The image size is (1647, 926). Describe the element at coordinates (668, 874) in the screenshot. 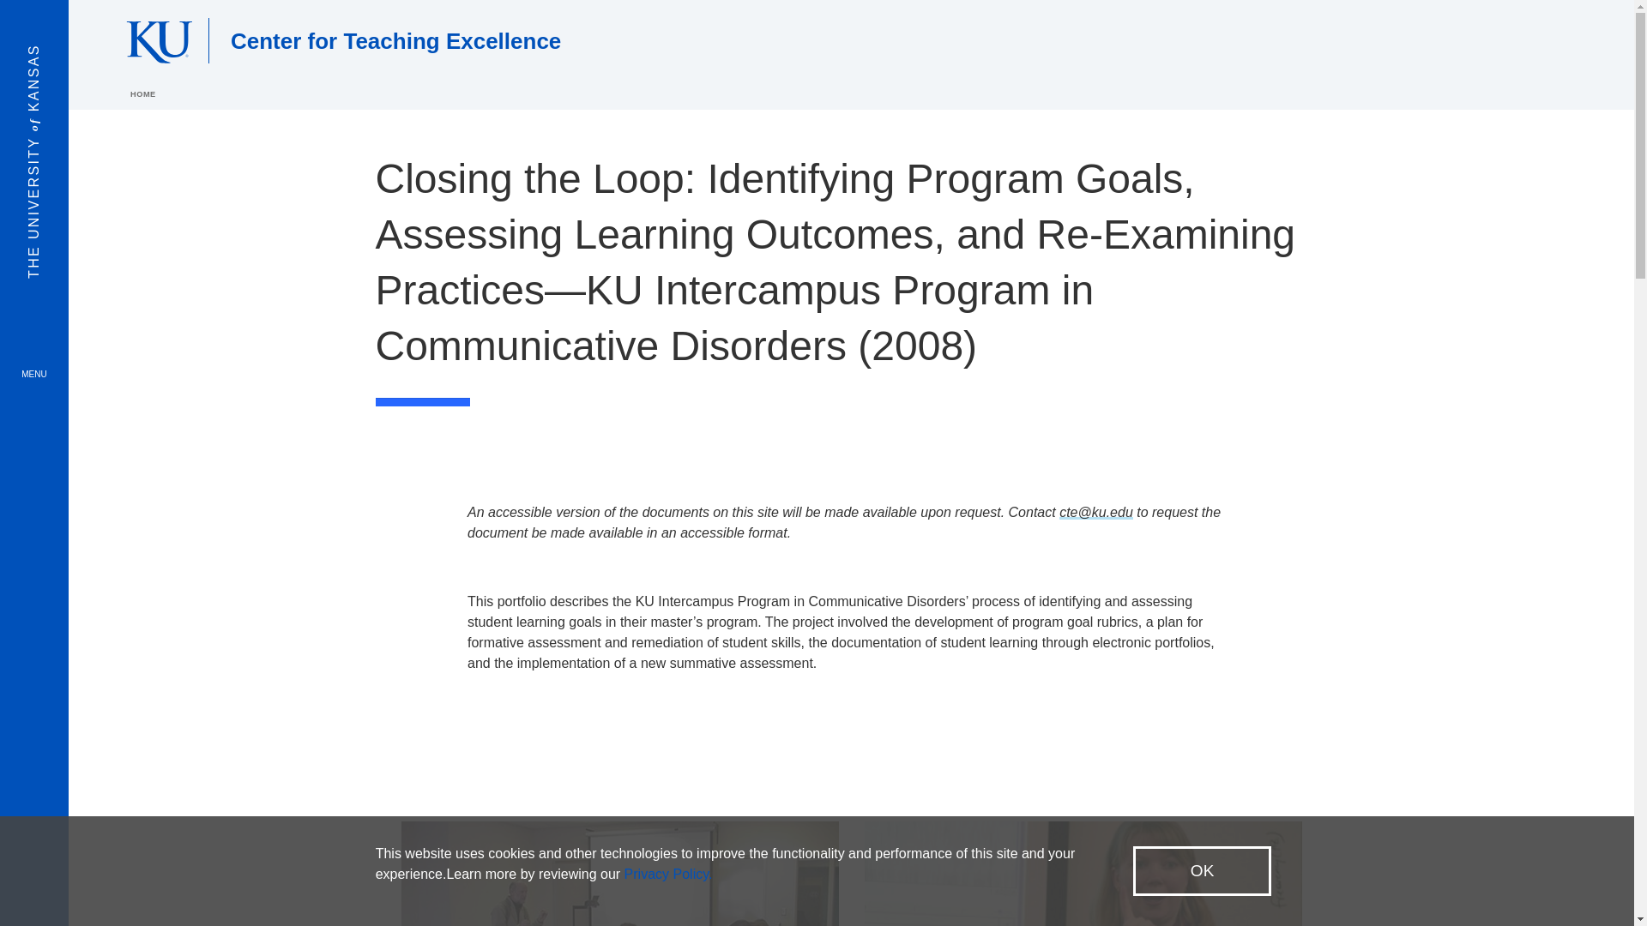

I see `Privacy Policy.` at that location.